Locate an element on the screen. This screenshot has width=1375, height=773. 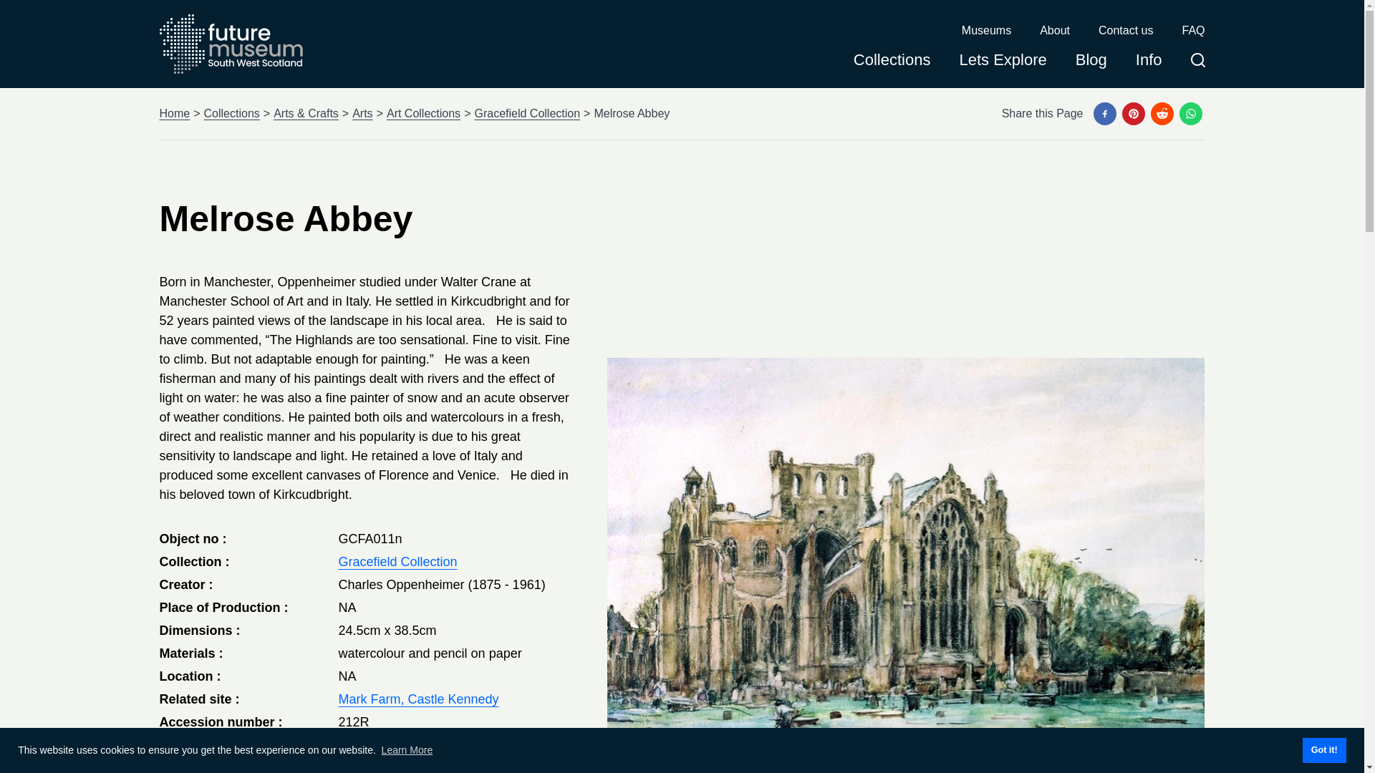
Mark Farm, Castle Kennedy is located at coordinates (418, 699).